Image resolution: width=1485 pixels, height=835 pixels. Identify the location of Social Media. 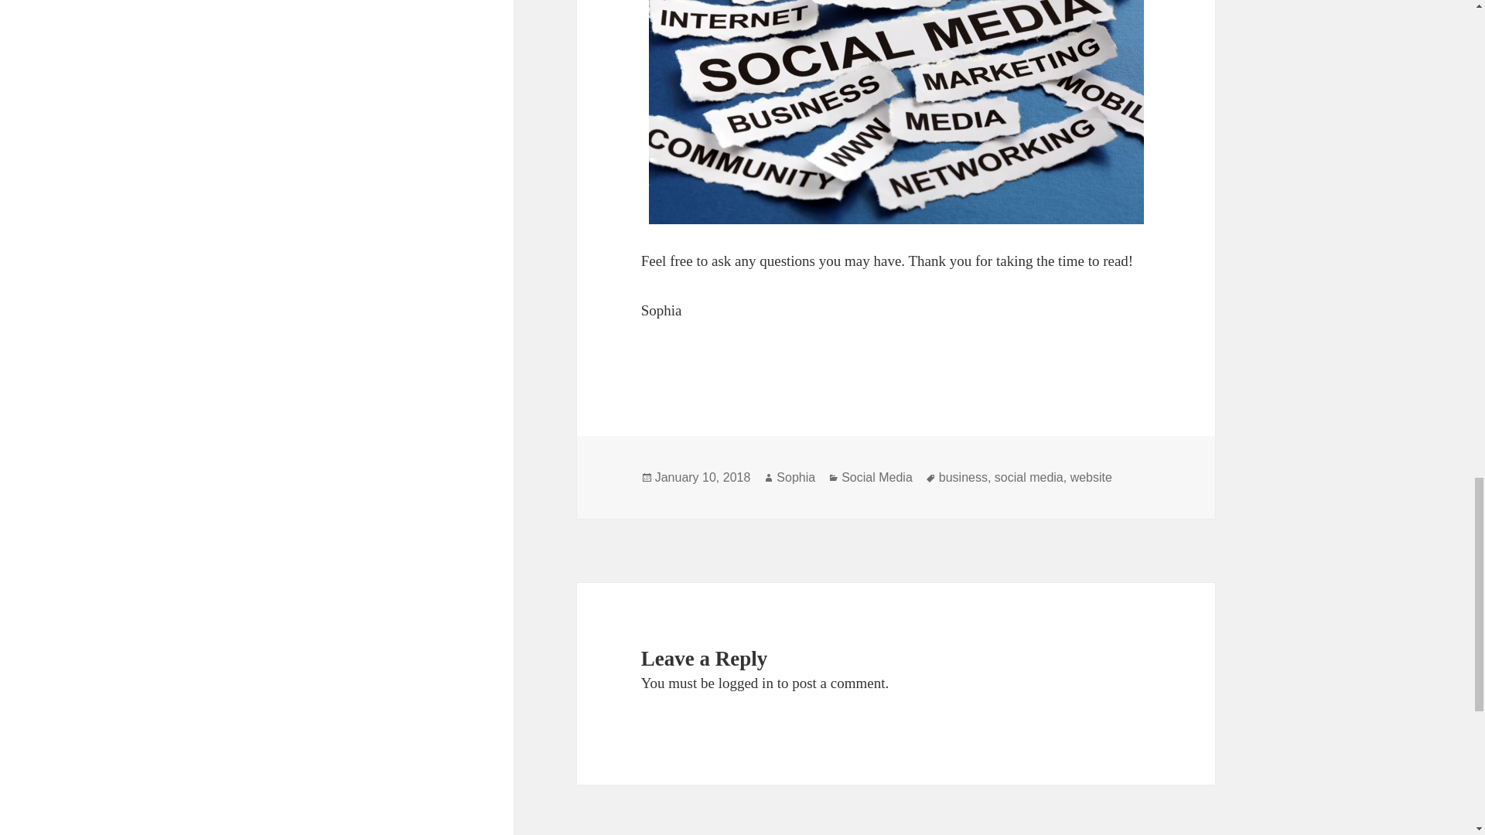
(877, 478).